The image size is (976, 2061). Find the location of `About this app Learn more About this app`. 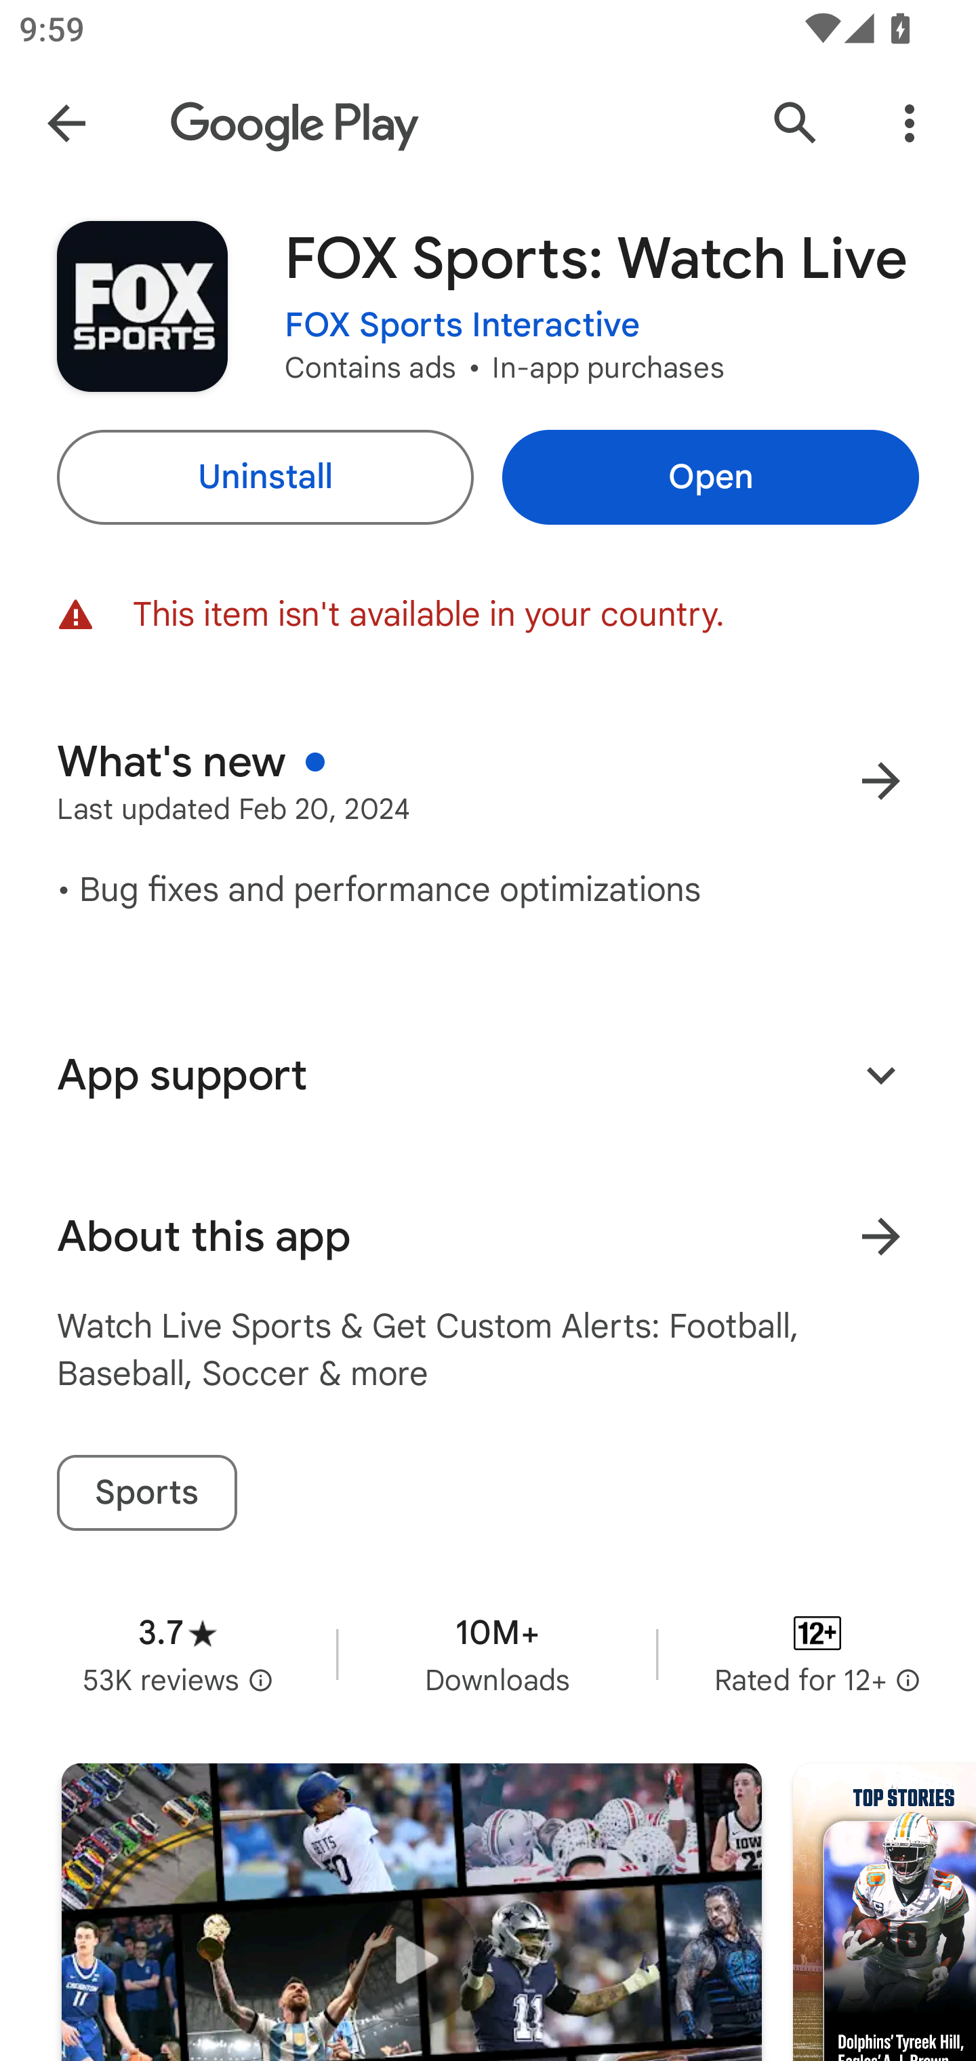

About this app Learn more About this app is located at coordinates (488, 1237).